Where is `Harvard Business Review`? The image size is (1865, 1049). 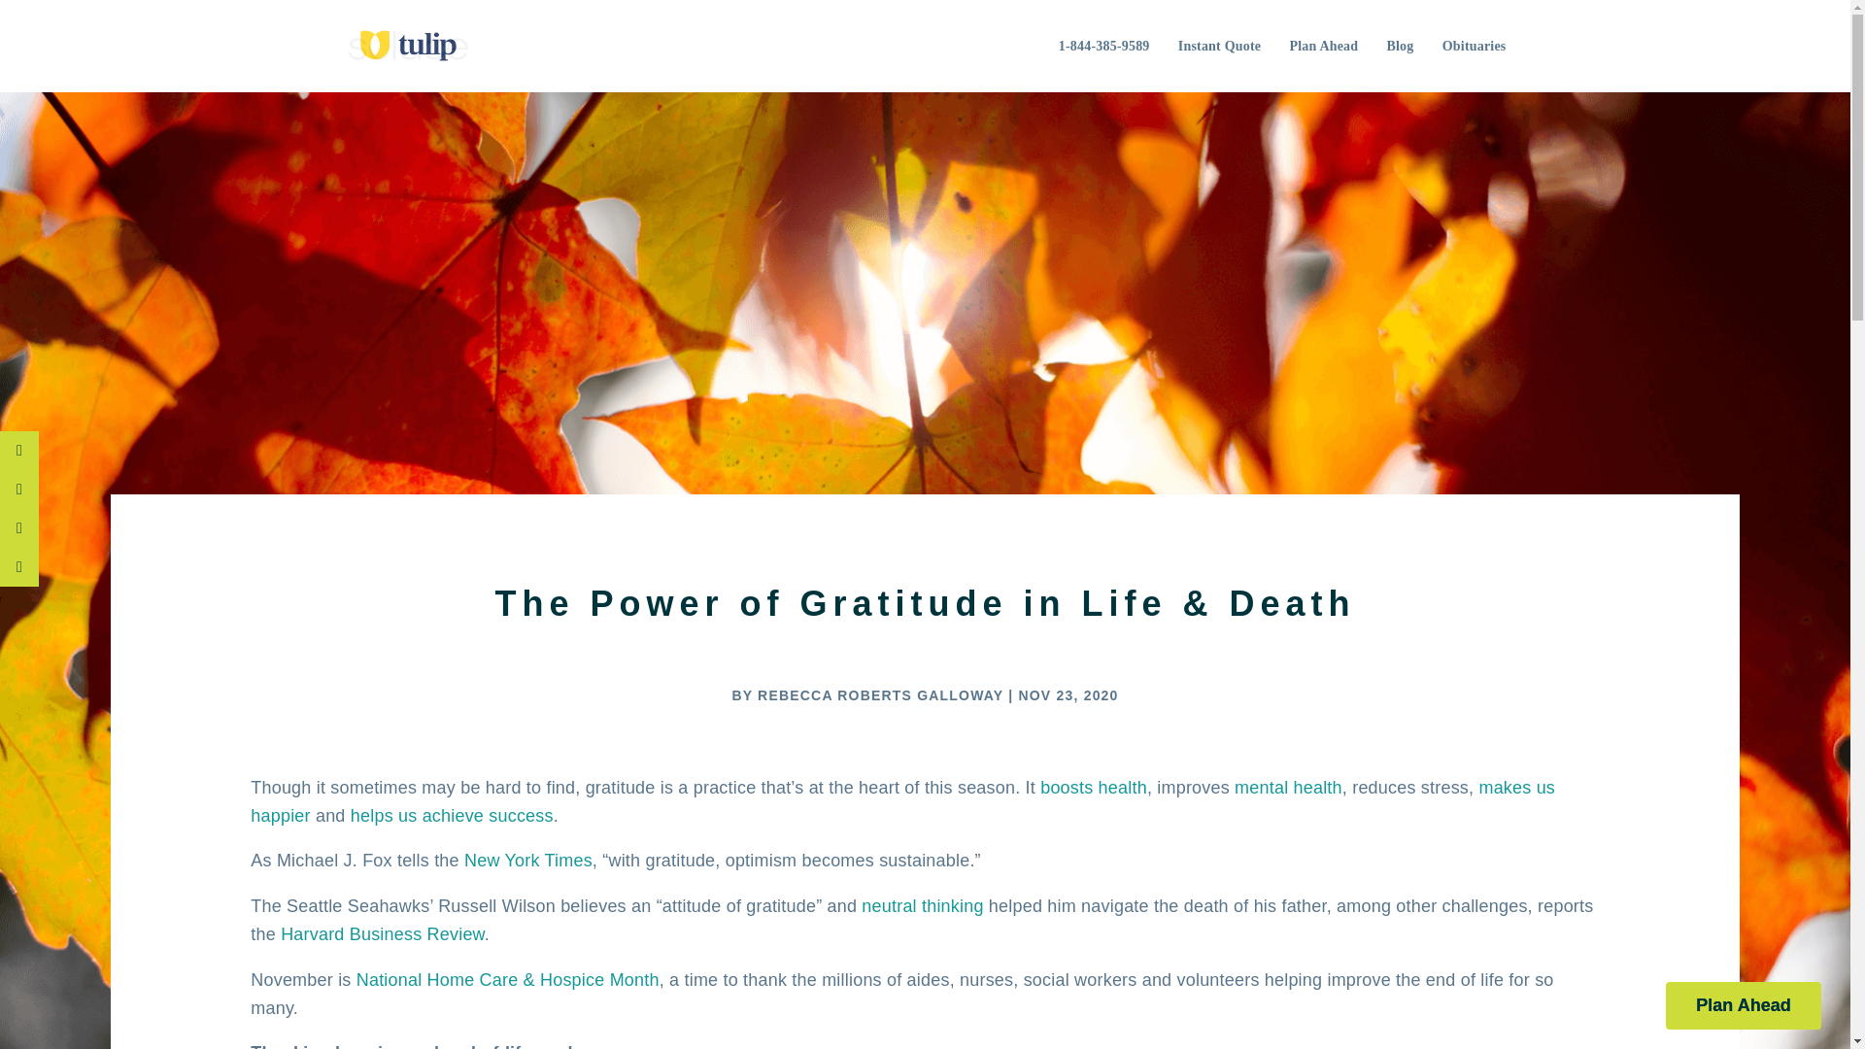 Harvard Business Review is located at coordinates (383, 934).